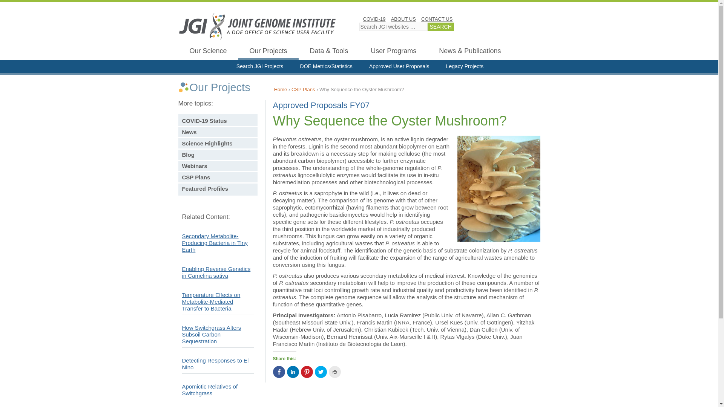  I want to click on Click to share on Pinterest, so click(307, 372).